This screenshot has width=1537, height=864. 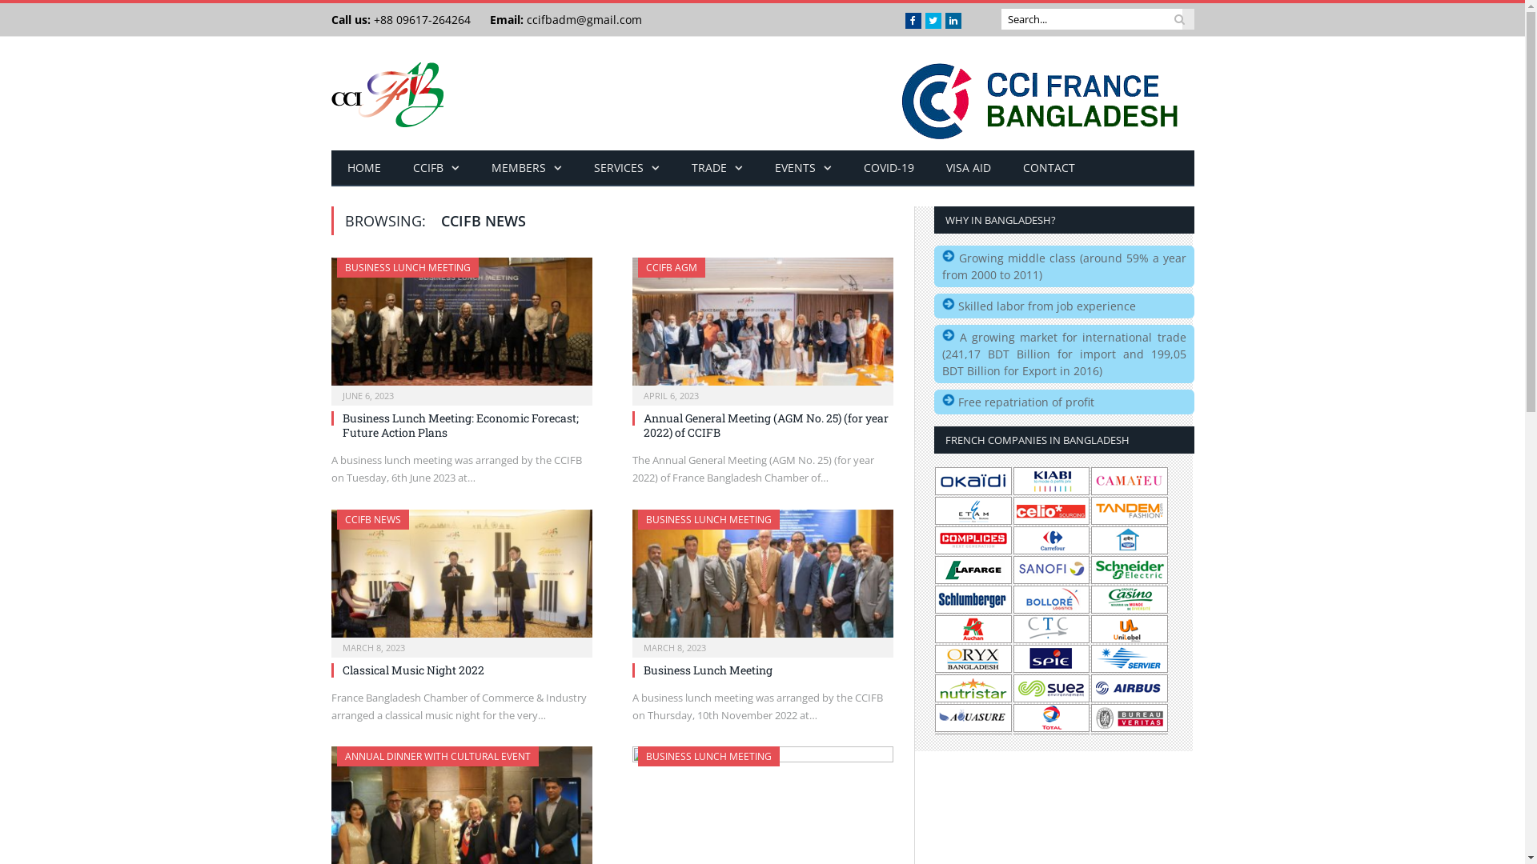 I want to click on BUSINESS LUNCH MEETING, so click(x=708, y=757).